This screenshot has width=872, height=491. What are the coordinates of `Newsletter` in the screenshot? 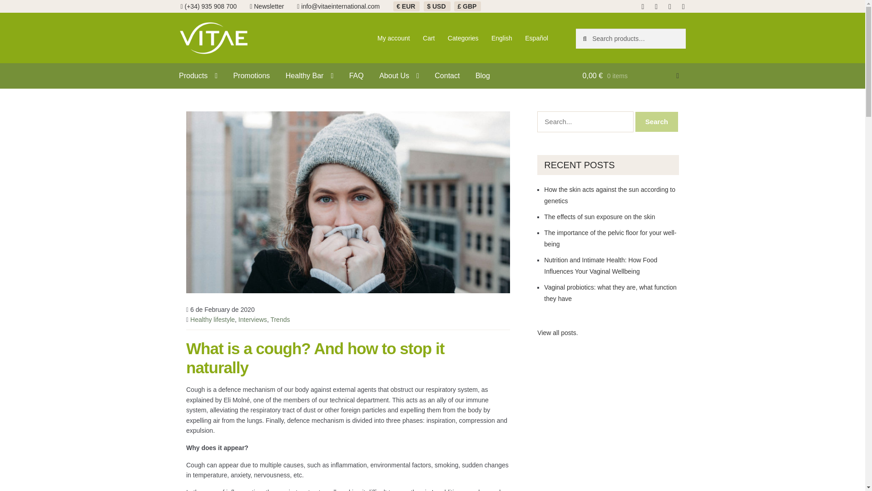 It's located at (269, 6).